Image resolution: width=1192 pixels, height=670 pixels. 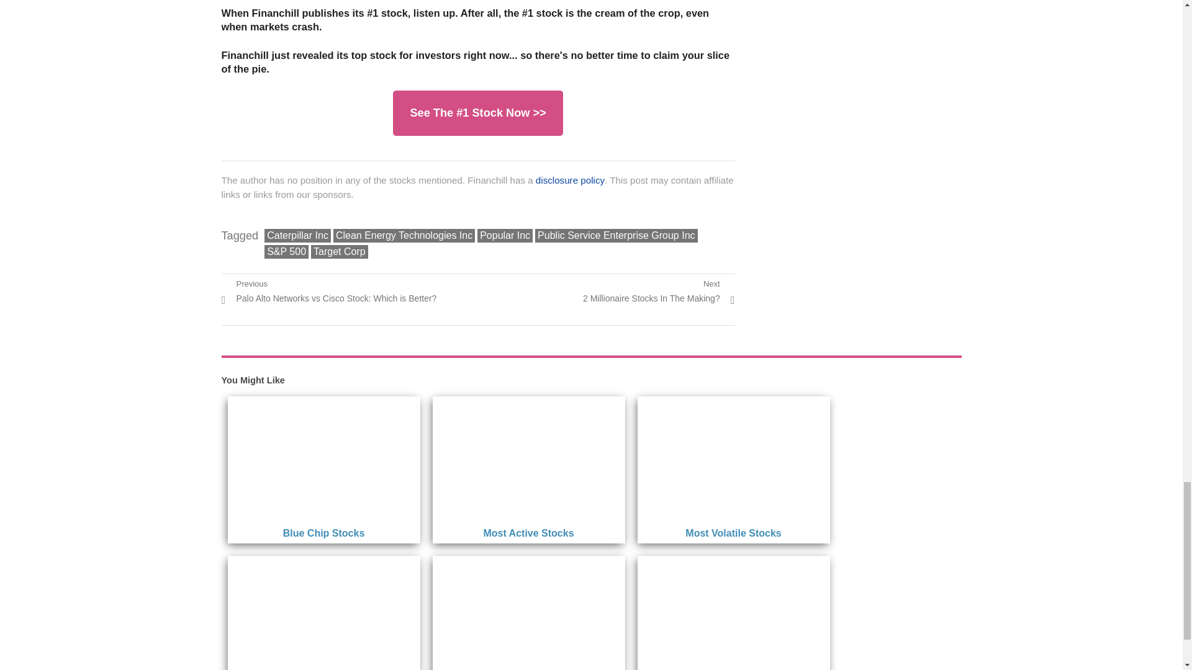 What do you see at coordinates (340, 252) in the screenshot?
I see `Target Corp` at bounding box center [340, 252].